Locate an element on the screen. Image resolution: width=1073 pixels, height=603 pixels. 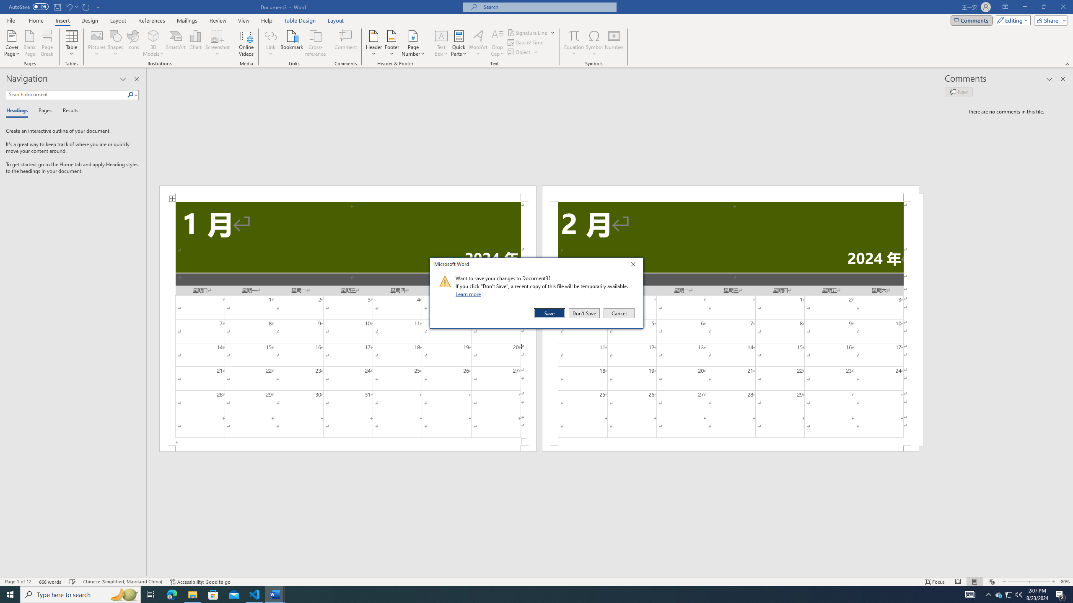
Link is located at coordinates (271, 43).